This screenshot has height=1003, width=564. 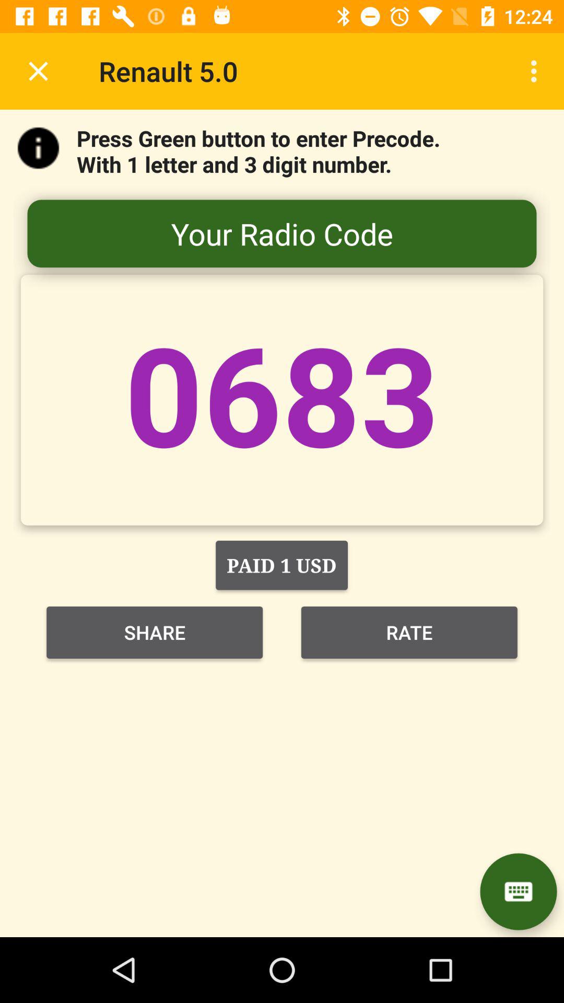 I want to click on open keyboard, so click(x=518, y=891).